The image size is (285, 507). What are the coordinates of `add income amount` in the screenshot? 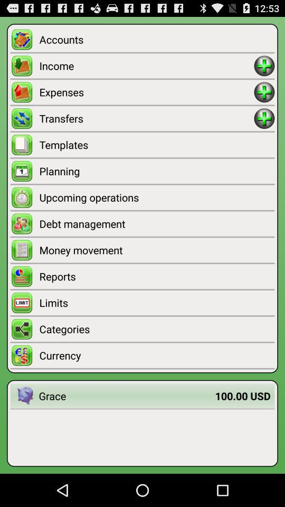 It's located at (264, 65).